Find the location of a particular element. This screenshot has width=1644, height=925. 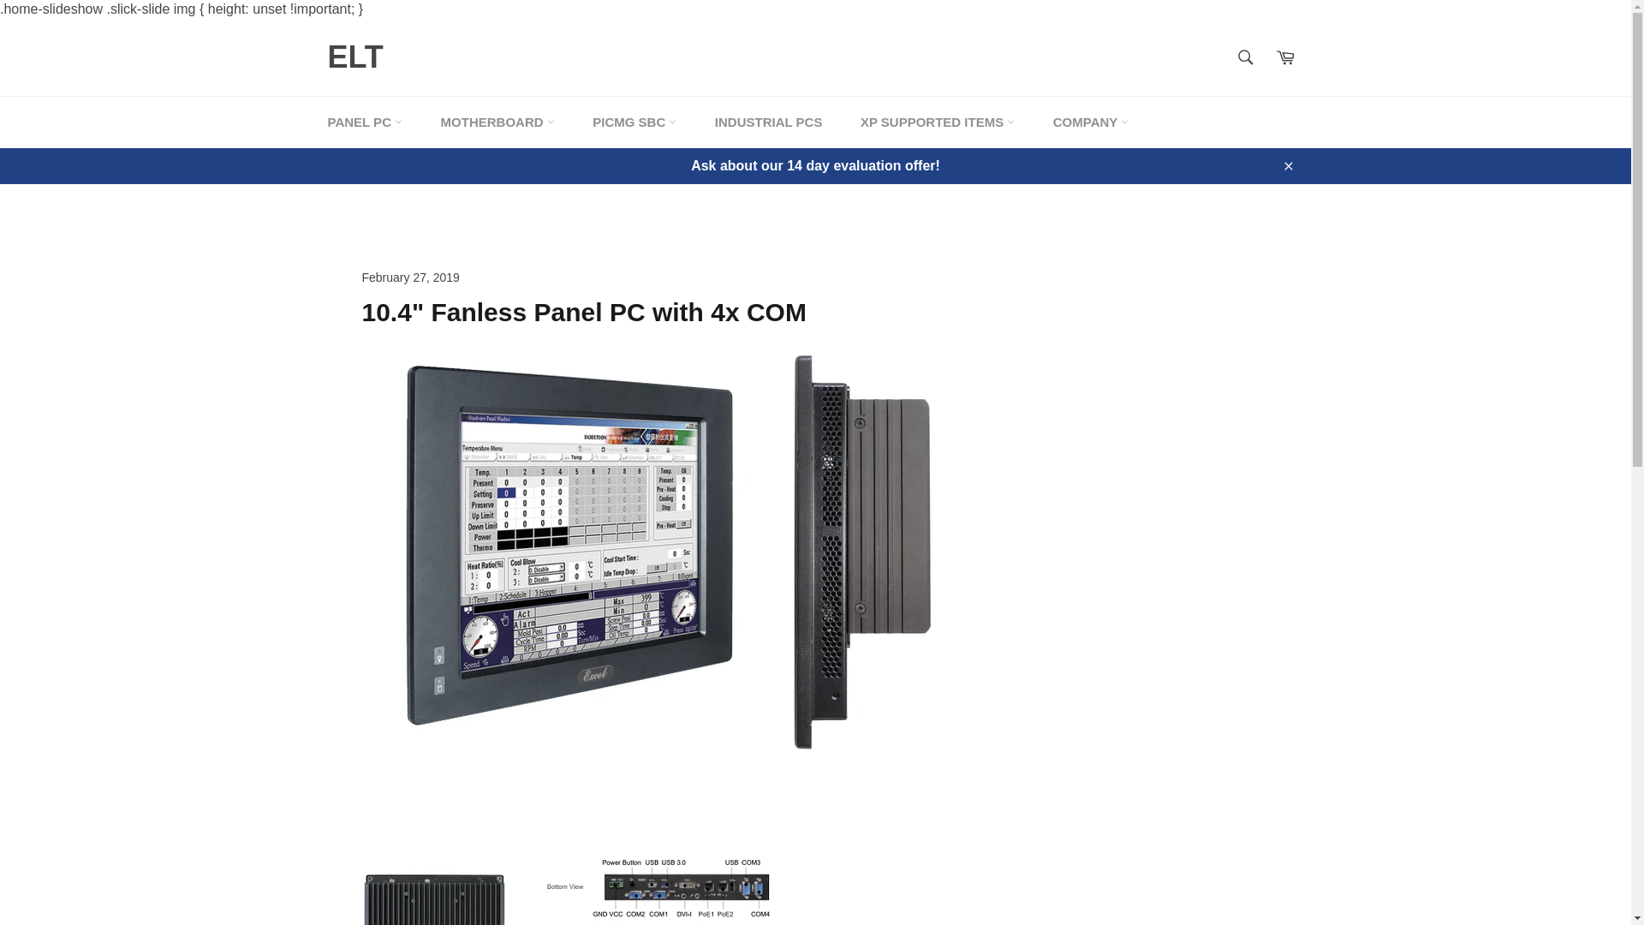

PANEL PC is located at coordinates (365, 122).